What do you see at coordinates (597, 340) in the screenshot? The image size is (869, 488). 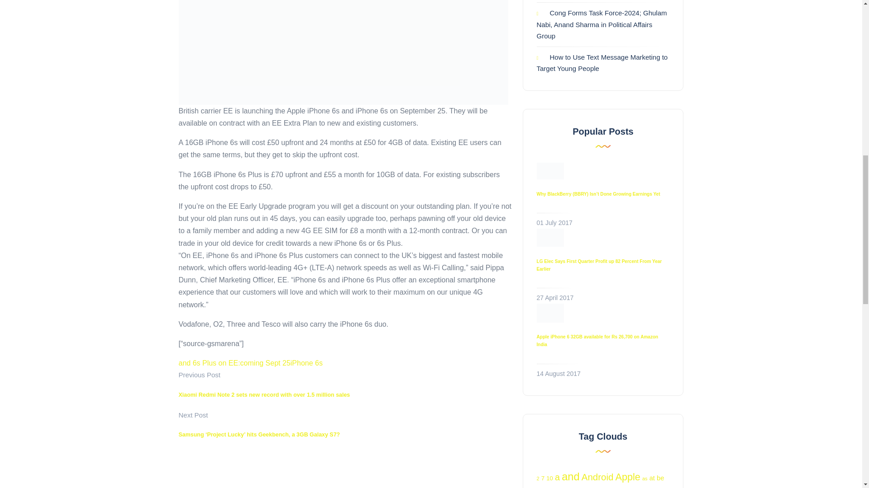 I see `Apple iPhone 6 32GB available for Rs 26,700 on Amazon India` at bounding box center [597, 340].